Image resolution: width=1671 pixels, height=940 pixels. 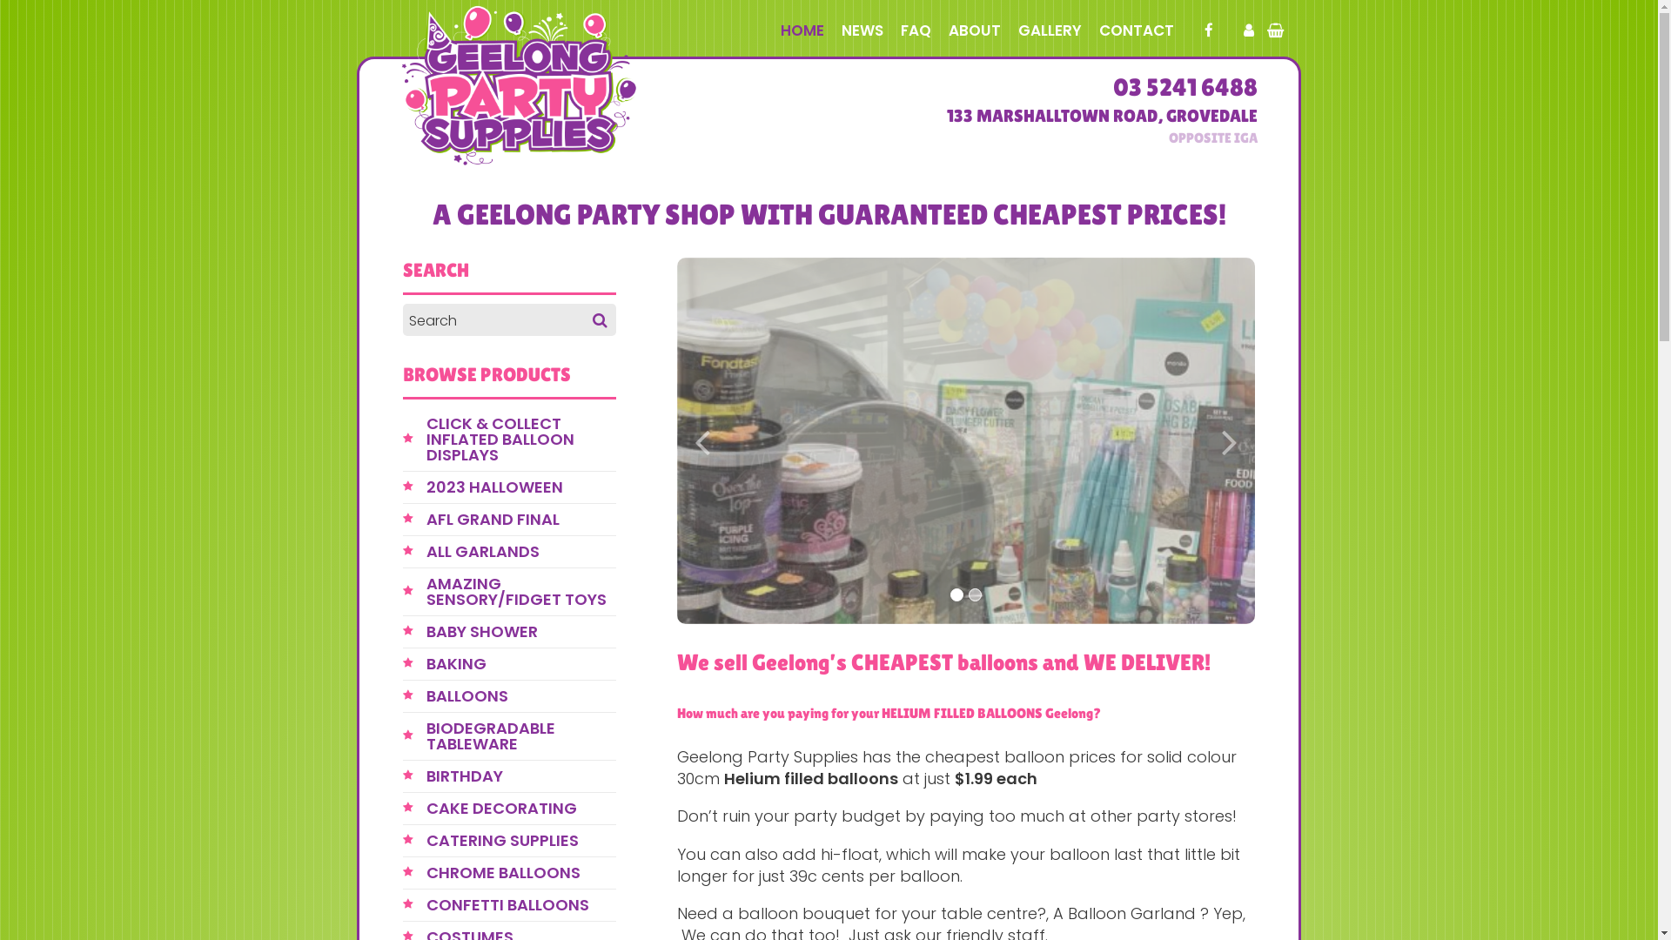 I want to click on ALL GARLANDS, so click(x=520, y=552).